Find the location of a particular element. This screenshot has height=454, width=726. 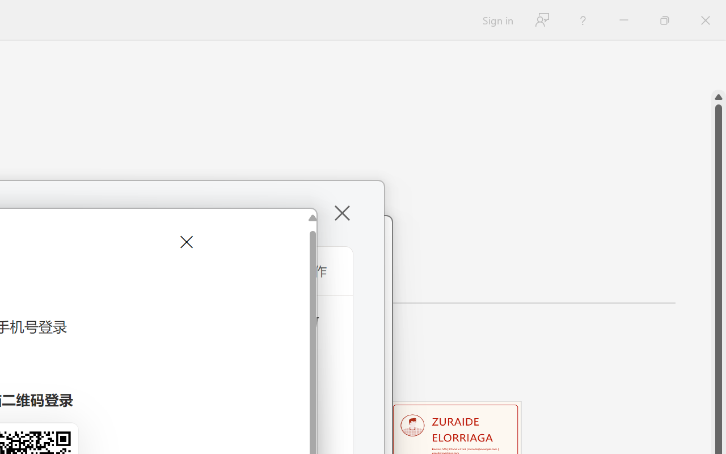

Line up is located at coordinates (719, 97).